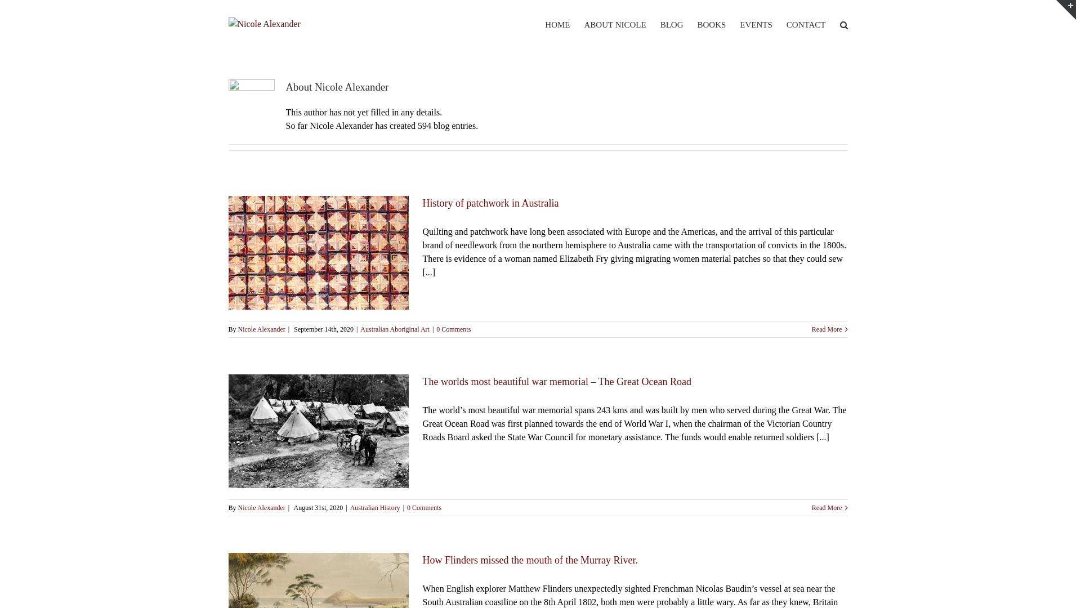  Describe the element at coordinates (712, 24) in the screenshot. I see `BOOKS` at that location.